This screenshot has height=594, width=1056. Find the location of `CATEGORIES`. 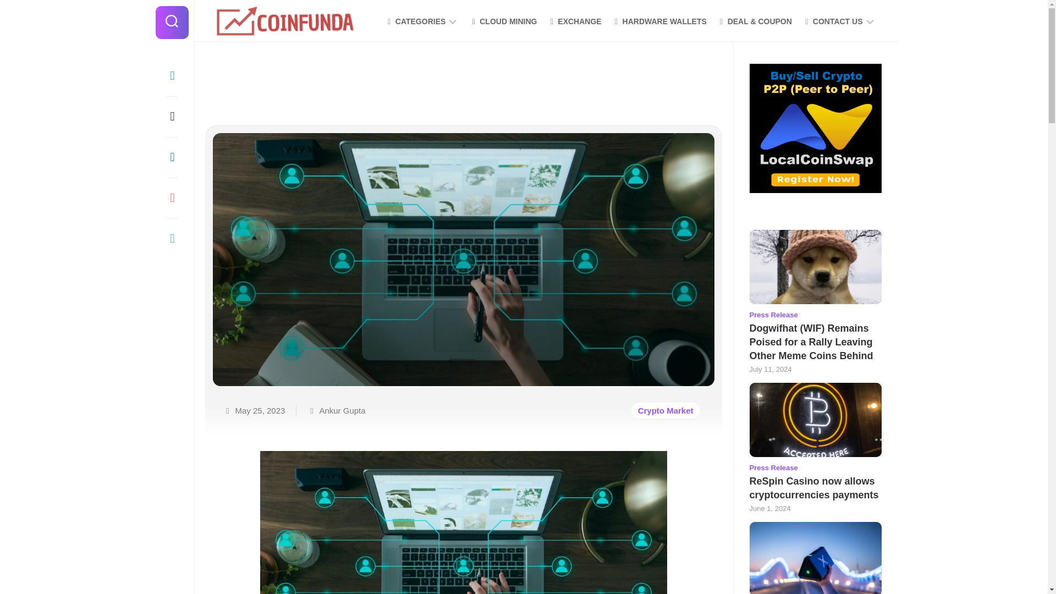

CATEGORIES is located at coordinates (415, 21).